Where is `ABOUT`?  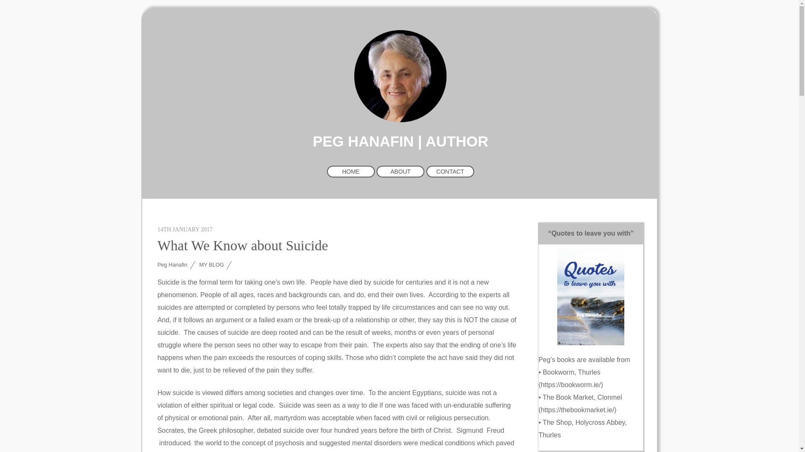 ABOUT is located at coordinates (400, 172).